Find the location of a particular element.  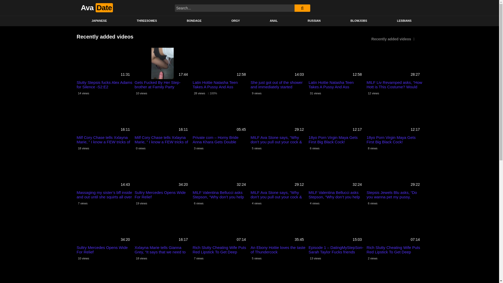

Avadate is located at coordinates (96, 8).